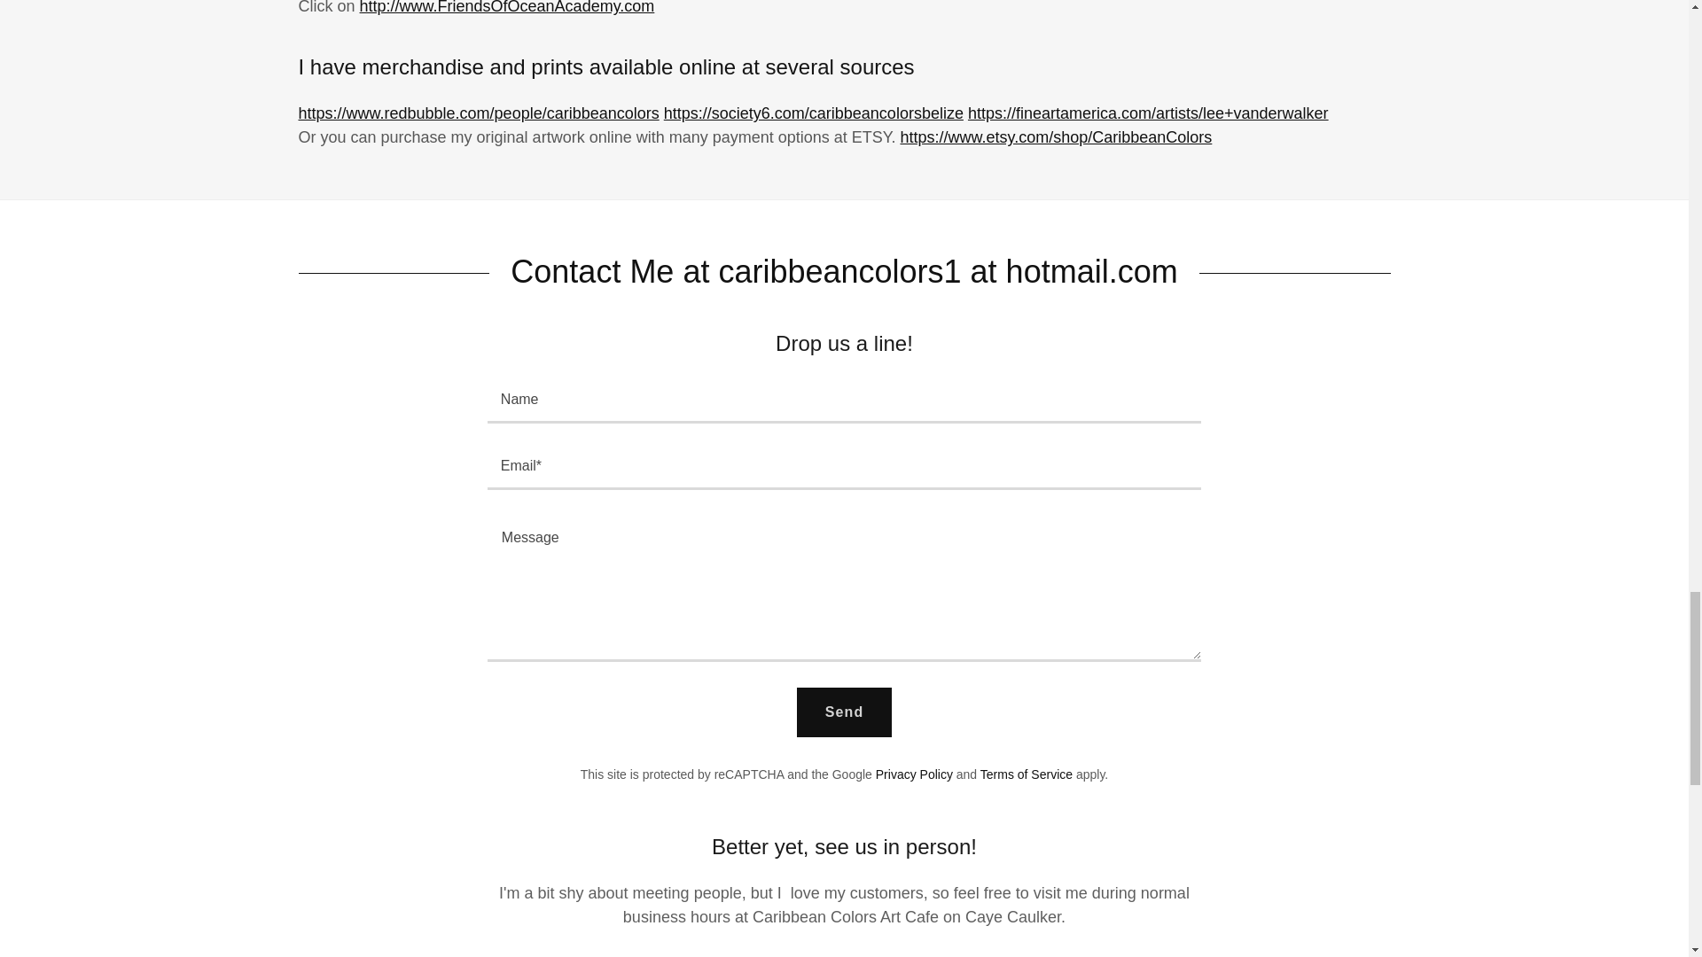  I want to click on Terms of Service, so click(1026, 774).